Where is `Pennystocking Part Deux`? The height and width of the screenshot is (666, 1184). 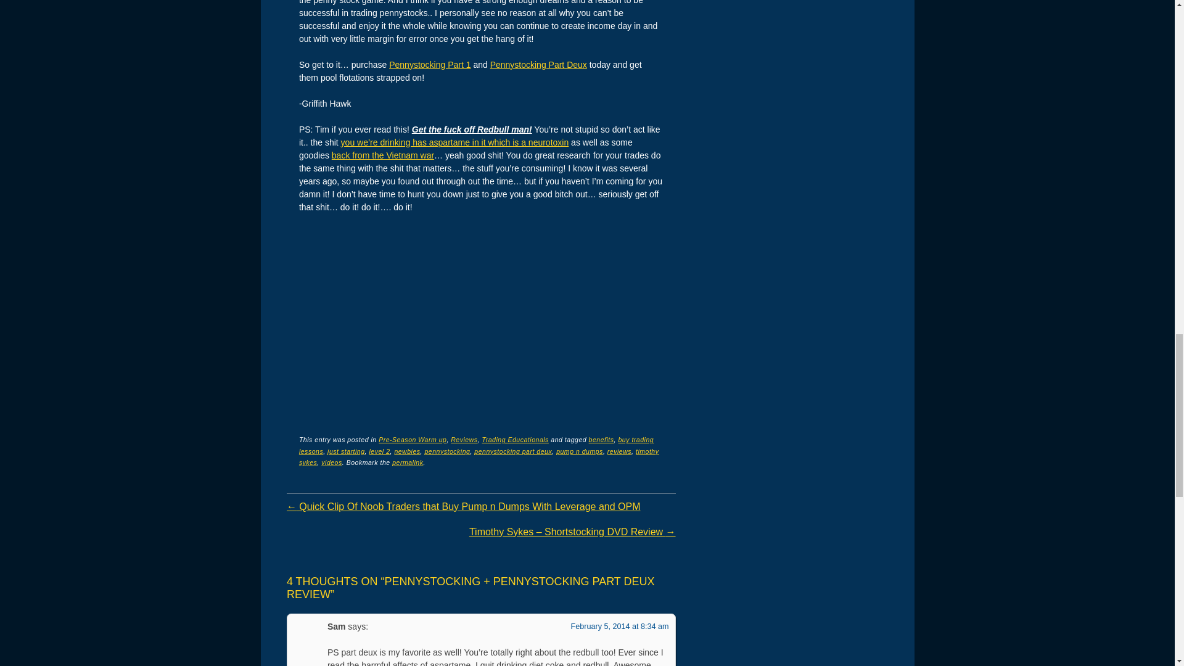 Pennystocking Part Deux is located at coordinates (538, 65).